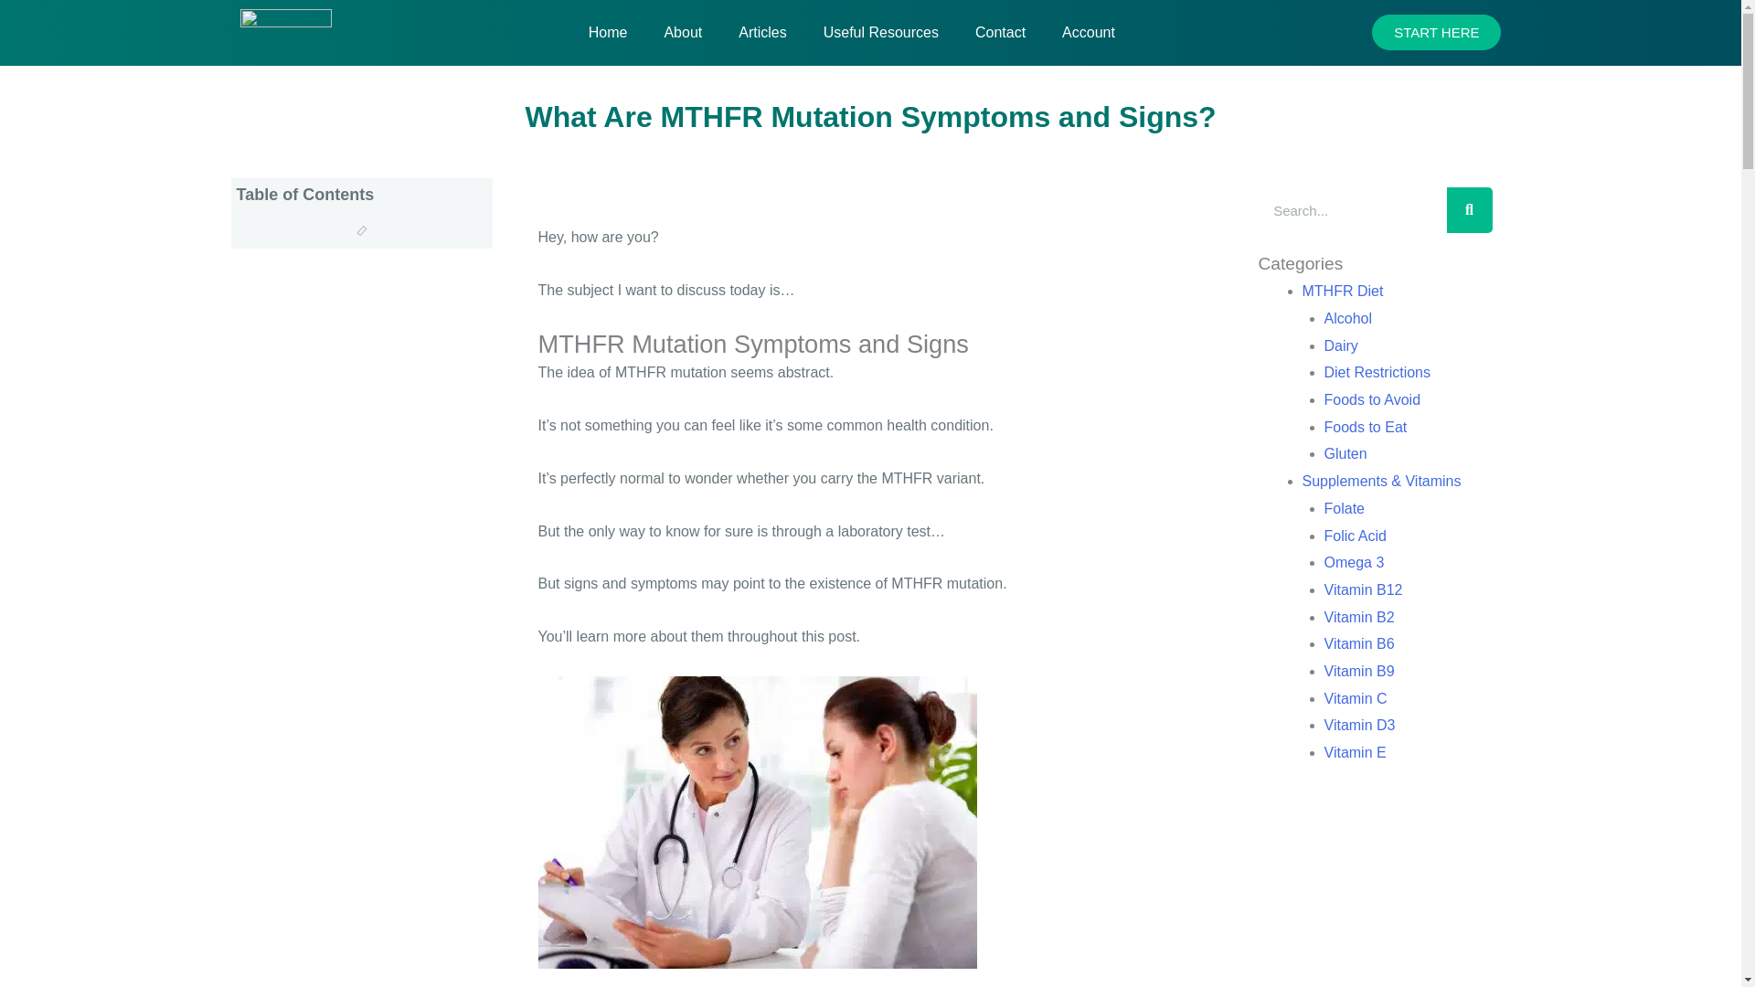  I want to click on Search, so click(1469, 210).